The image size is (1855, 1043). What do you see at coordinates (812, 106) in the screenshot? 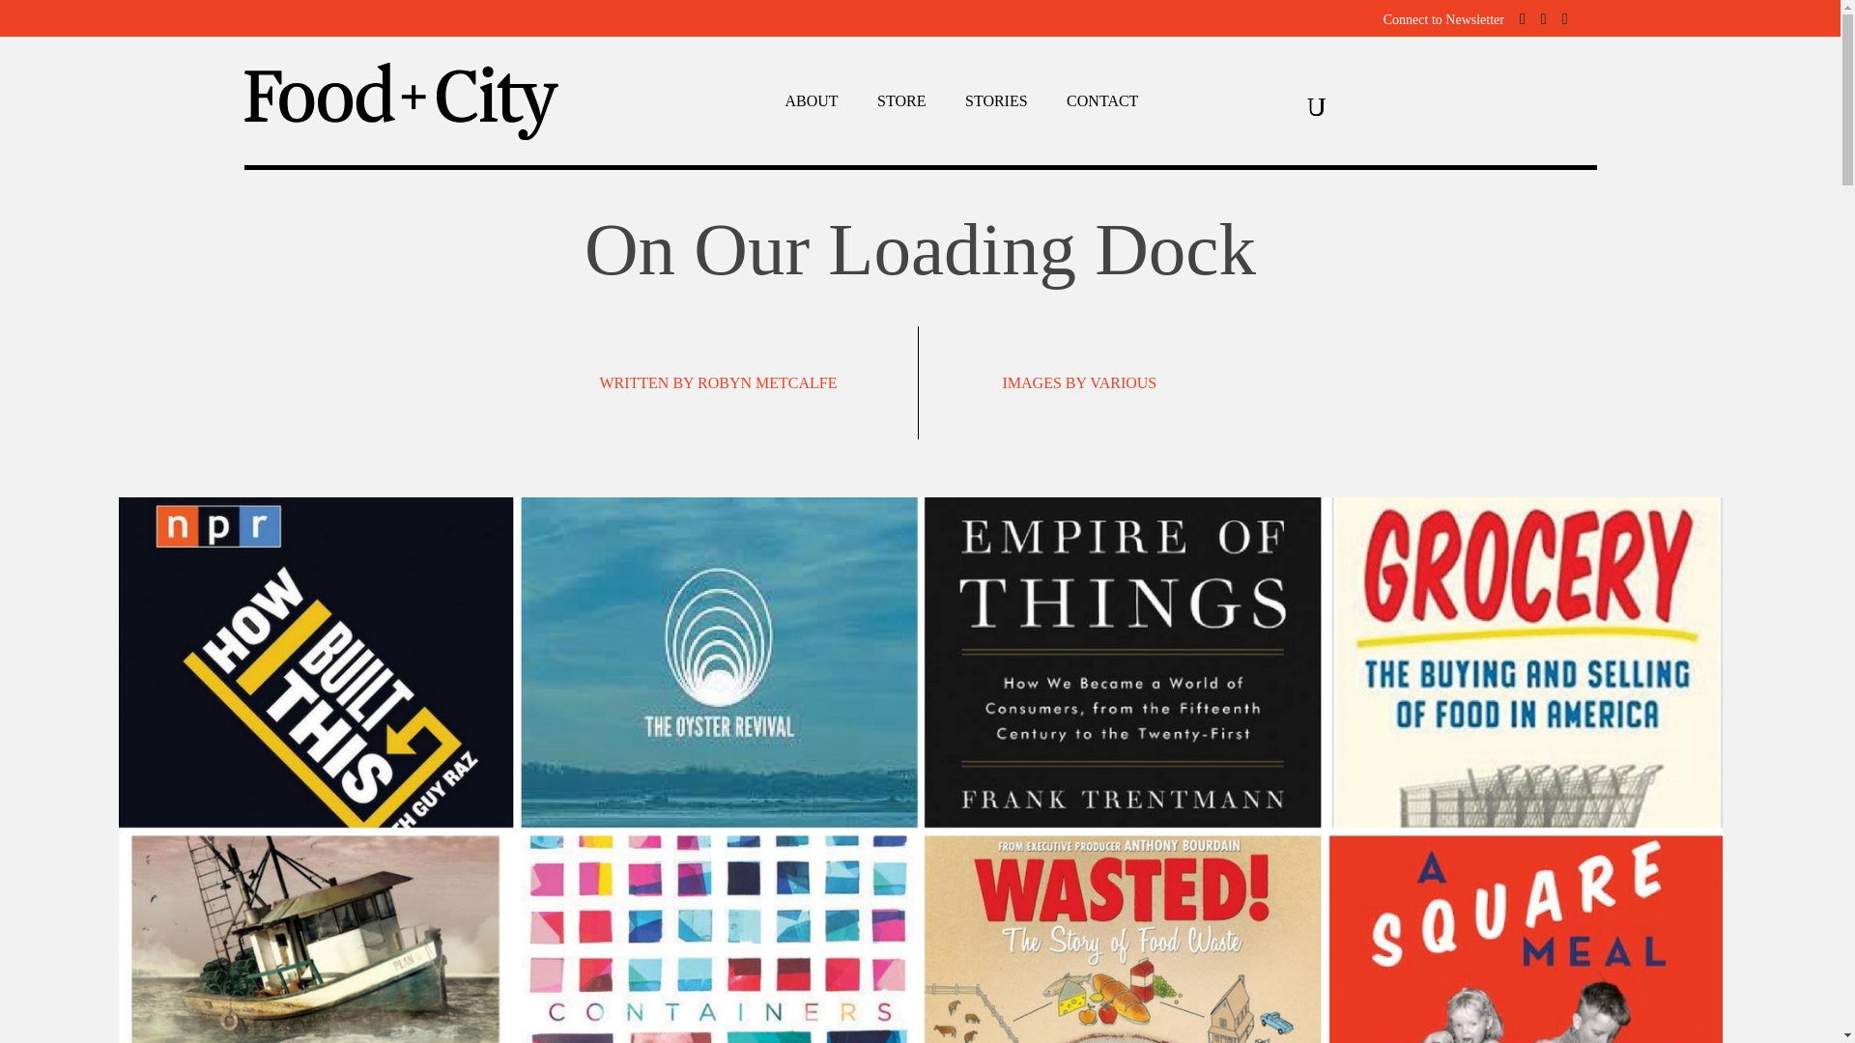
I see `ABOUT` at bounding box center [812, 106].